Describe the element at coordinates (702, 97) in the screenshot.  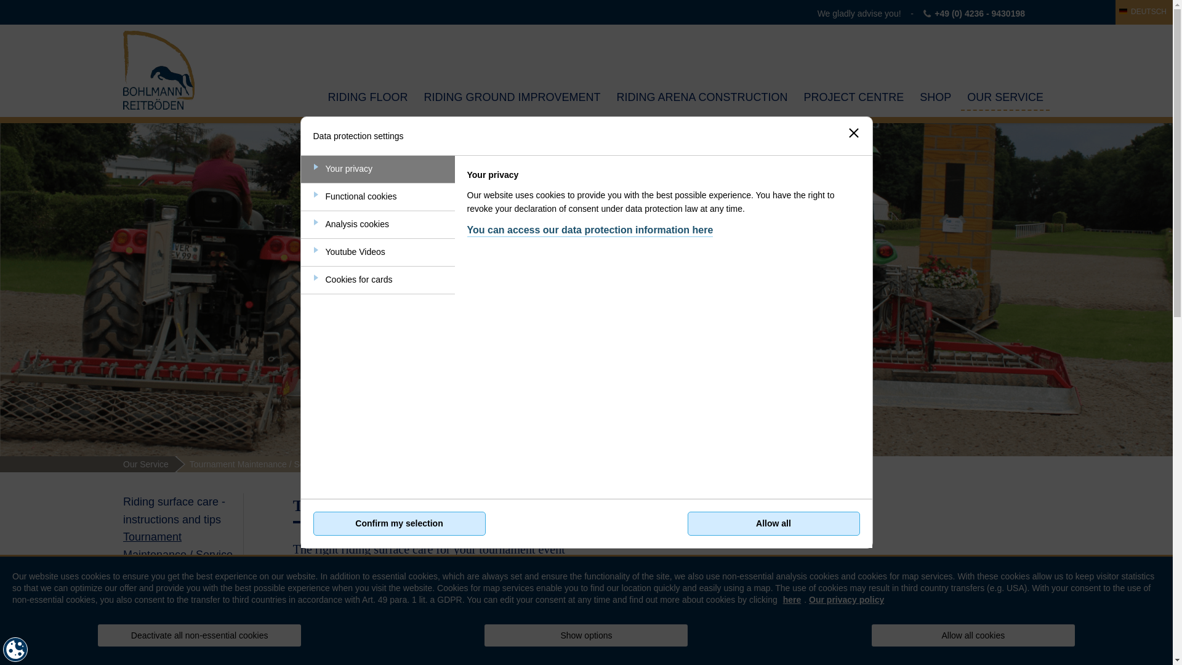
I see `RIDING ARENA CONSTRUCTION` at that location.